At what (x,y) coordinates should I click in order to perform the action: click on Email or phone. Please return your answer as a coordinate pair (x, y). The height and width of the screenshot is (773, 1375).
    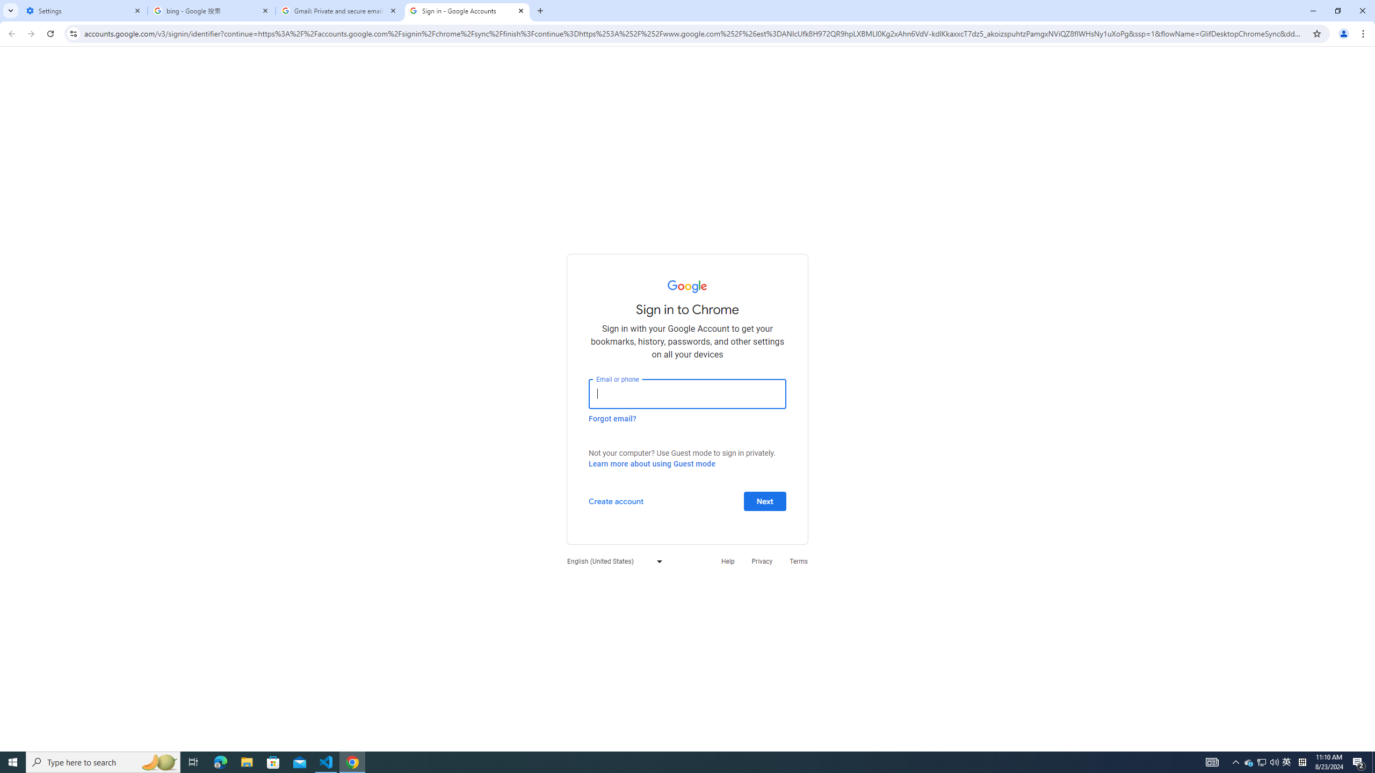
    Looking at the image, I should click on (687, 394).